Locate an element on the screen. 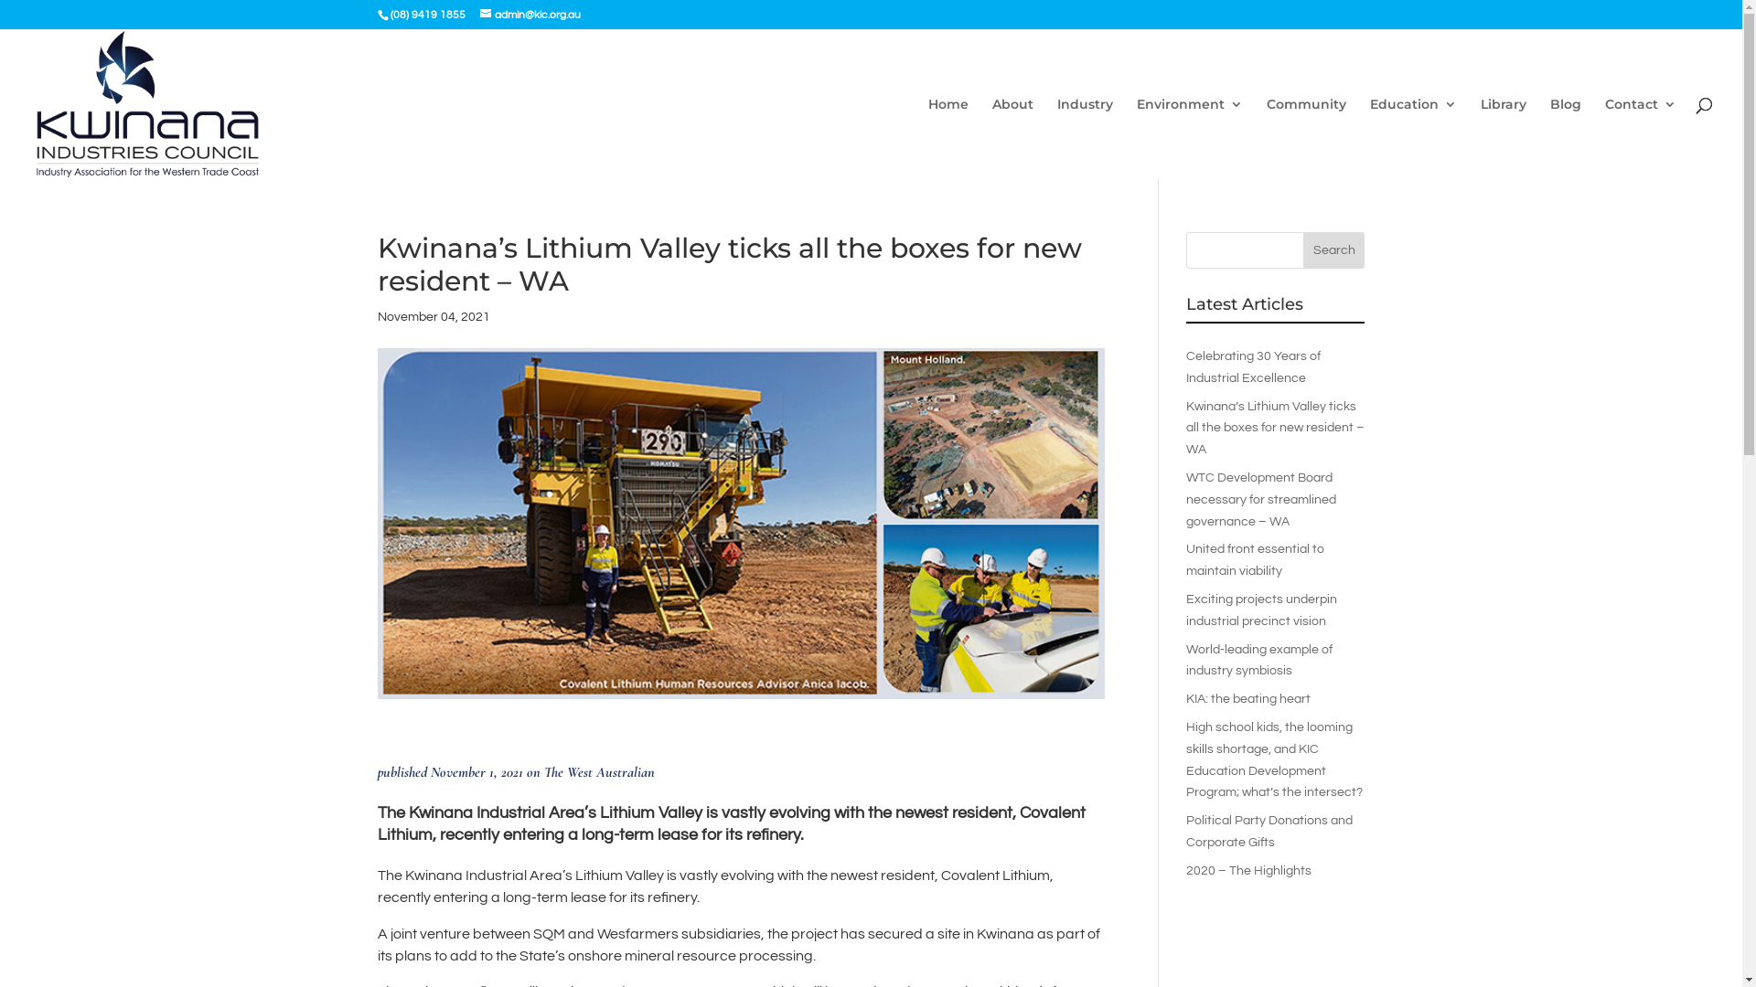  Home is located at coordinates (948, 139).